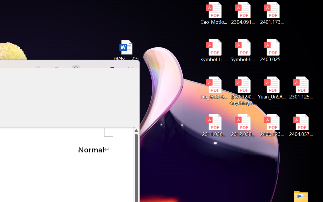 The width and height of the screenshot is (323, 202). I want to click on Symbol-llm-v2.pdf, so click(243, 50).